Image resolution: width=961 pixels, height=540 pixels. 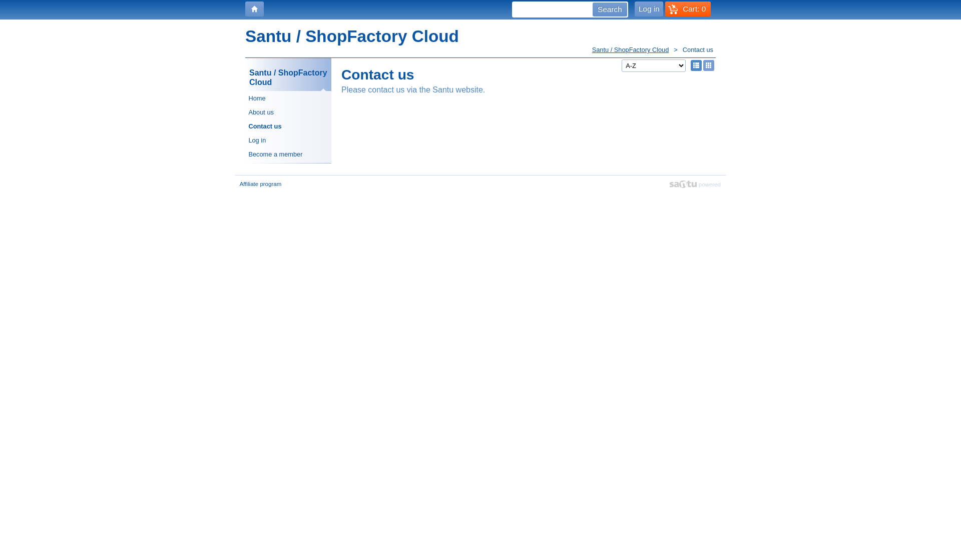 What do you see at coordinates (288, 74) in the screenshot?
I see `Santu / ShopFactory Cloud` at bounding box center [288, 74].